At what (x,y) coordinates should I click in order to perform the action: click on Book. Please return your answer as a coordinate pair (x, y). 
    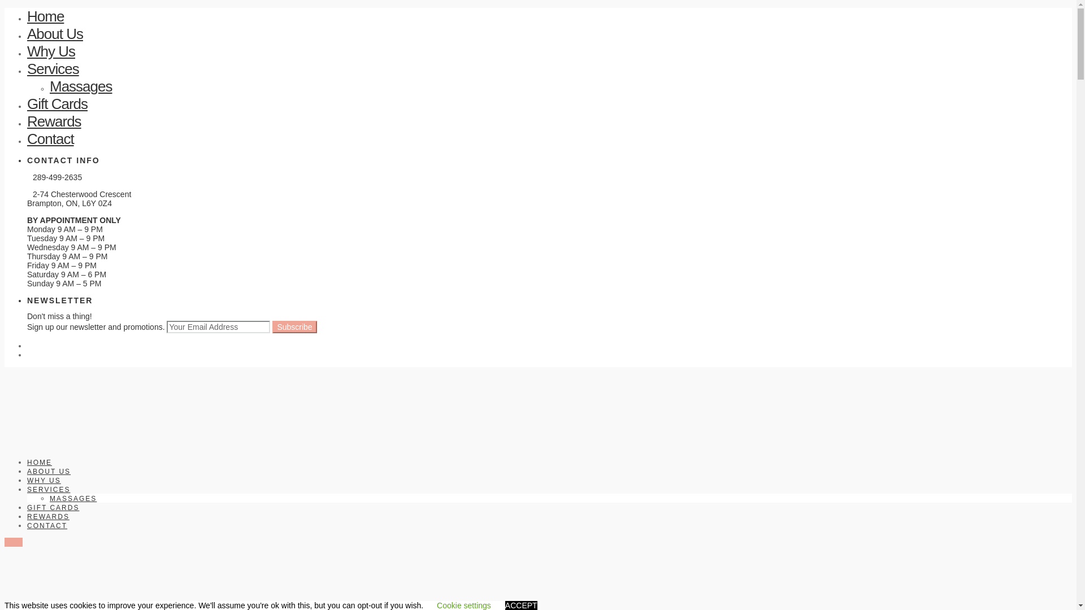
    Looking at the image, I should click on (14, 542).